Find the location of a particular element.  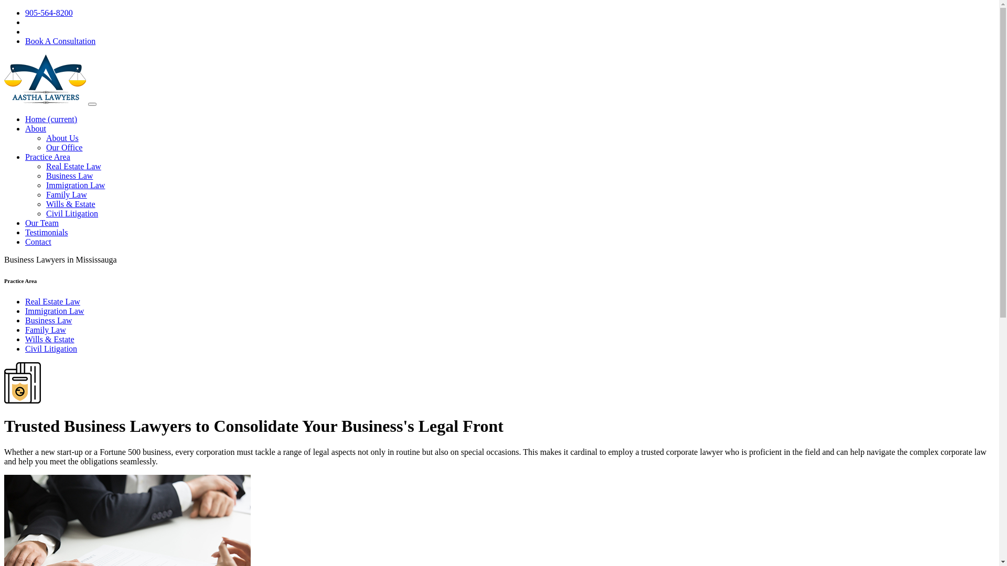

Civil Litigation is located at coordinates (72, 214).